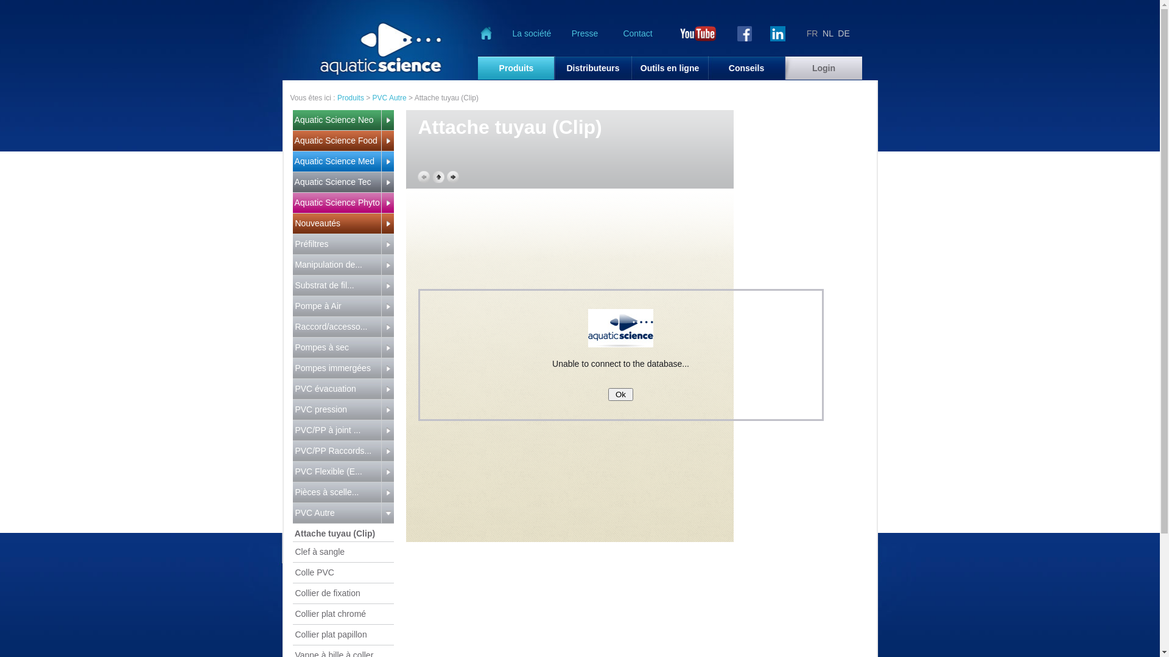 The width and height of the screenshot is (1169, 657). What do you see at coordinates (823, 68) in the screenshot?
I see `Login` at bounding box center [823, 68].